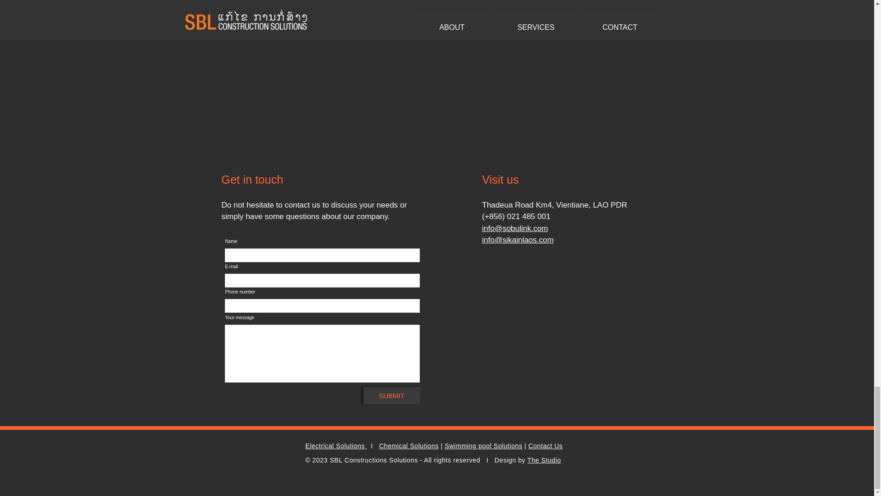 The width and height of the screenshot is (881, 496). What do you see at coordinates (546, 445) in the screenshot?
I see `Contact Us` at bounding box center [546, 445].